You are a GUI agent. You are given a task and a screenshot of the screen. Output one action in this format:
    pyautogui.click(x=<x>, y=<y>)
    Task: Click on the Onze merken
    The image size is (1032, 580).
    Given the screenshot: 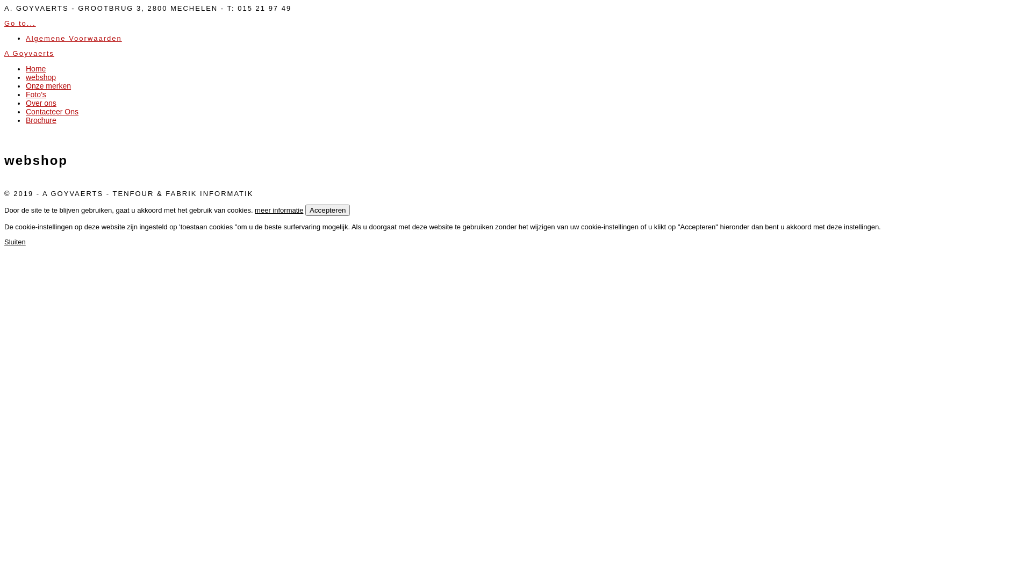 What is the action you would take?
    pyautogui.click(x=48, y=86)
    